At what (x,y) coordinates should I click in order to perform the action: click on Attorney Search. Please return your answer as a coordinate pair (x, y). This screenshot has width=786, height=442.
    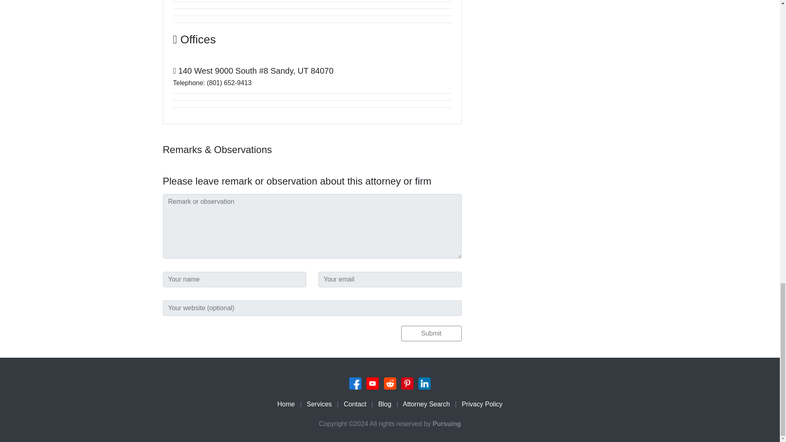
    Looking at the image, I should click on (426, 404).